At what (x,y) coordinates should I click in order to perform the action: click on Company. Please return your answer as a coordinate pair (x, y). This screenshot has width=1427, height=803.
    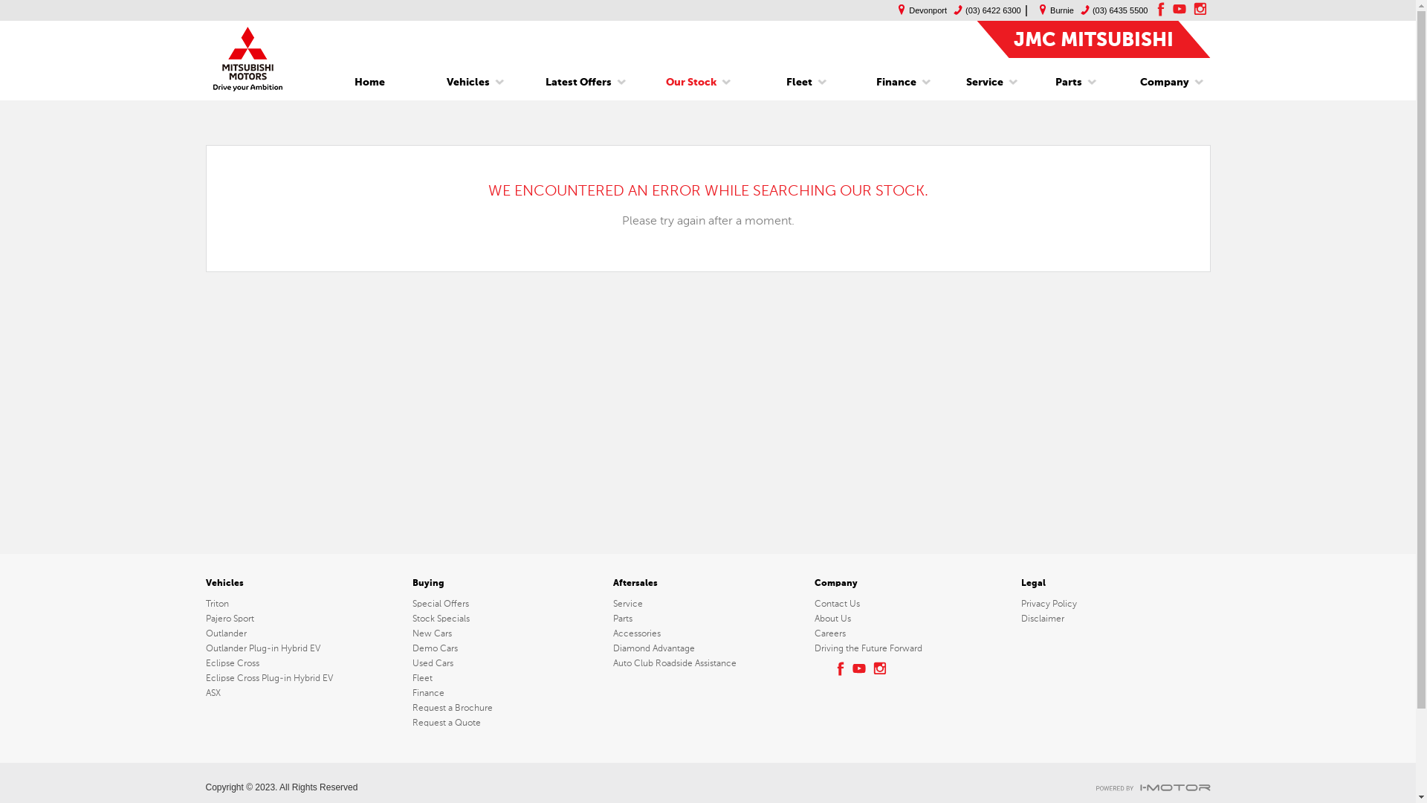
    Looking at the image, I should click on (1159, 83).